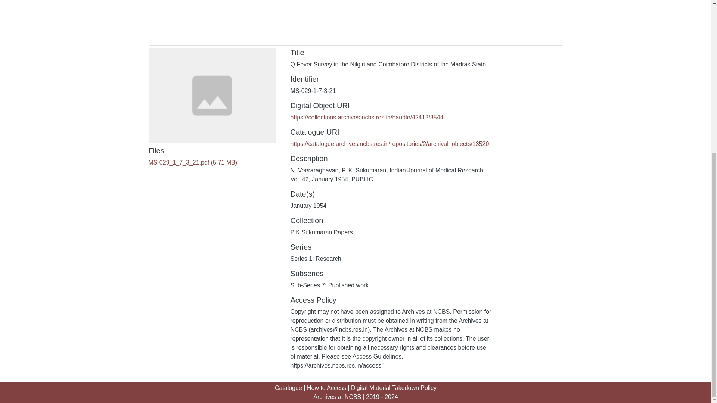 The image size is (717, 403). What do you see at coordinates (337, 397) in the screenshot?
I see `Archives at NCBS` at bounding box center [337, 397].